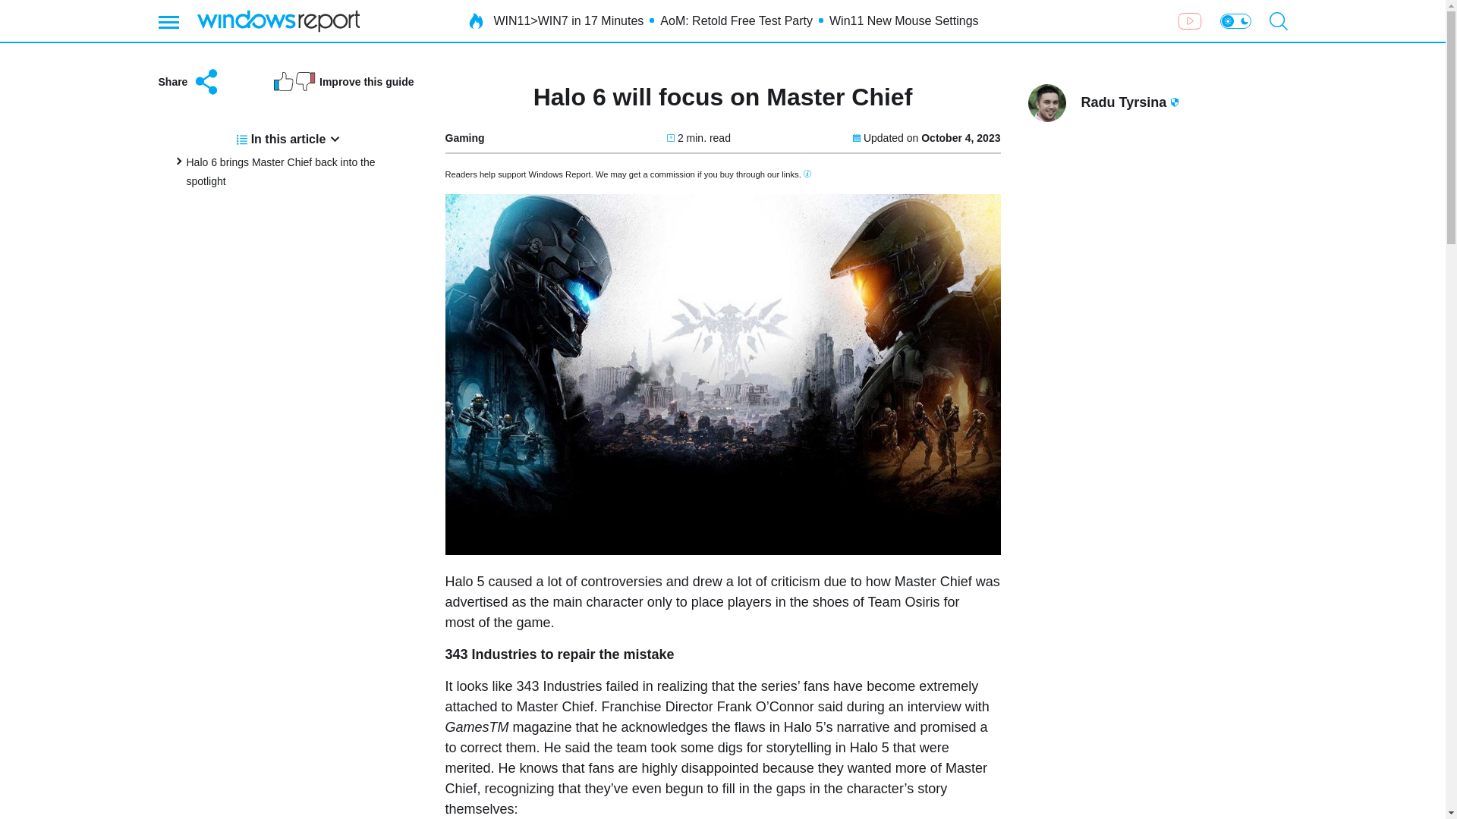  Describe the element at coordinates (189, 82) in the screenshot. I see `Share` at that location.